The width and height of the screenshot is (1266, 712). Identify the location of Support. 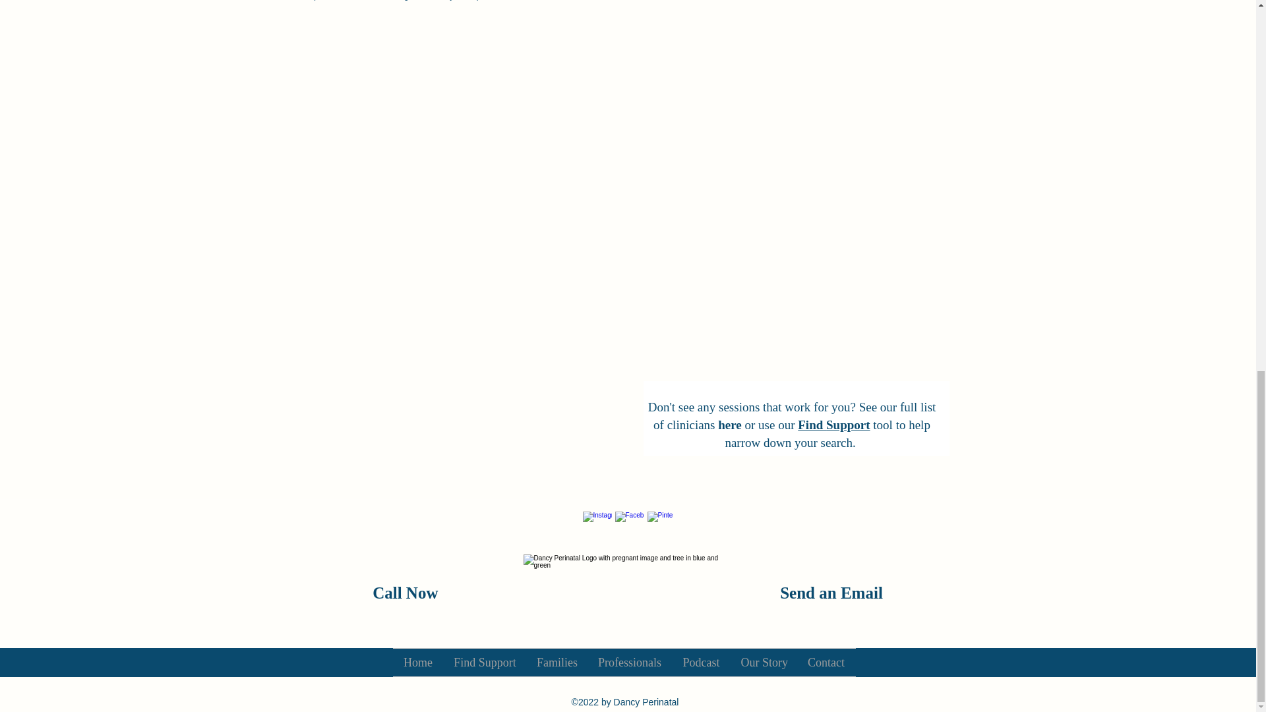
(848, 425).